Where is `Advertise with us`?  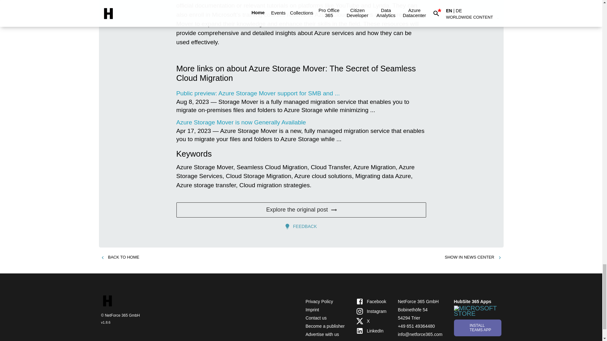
Advertise with us is located at coordinates (322, 334).